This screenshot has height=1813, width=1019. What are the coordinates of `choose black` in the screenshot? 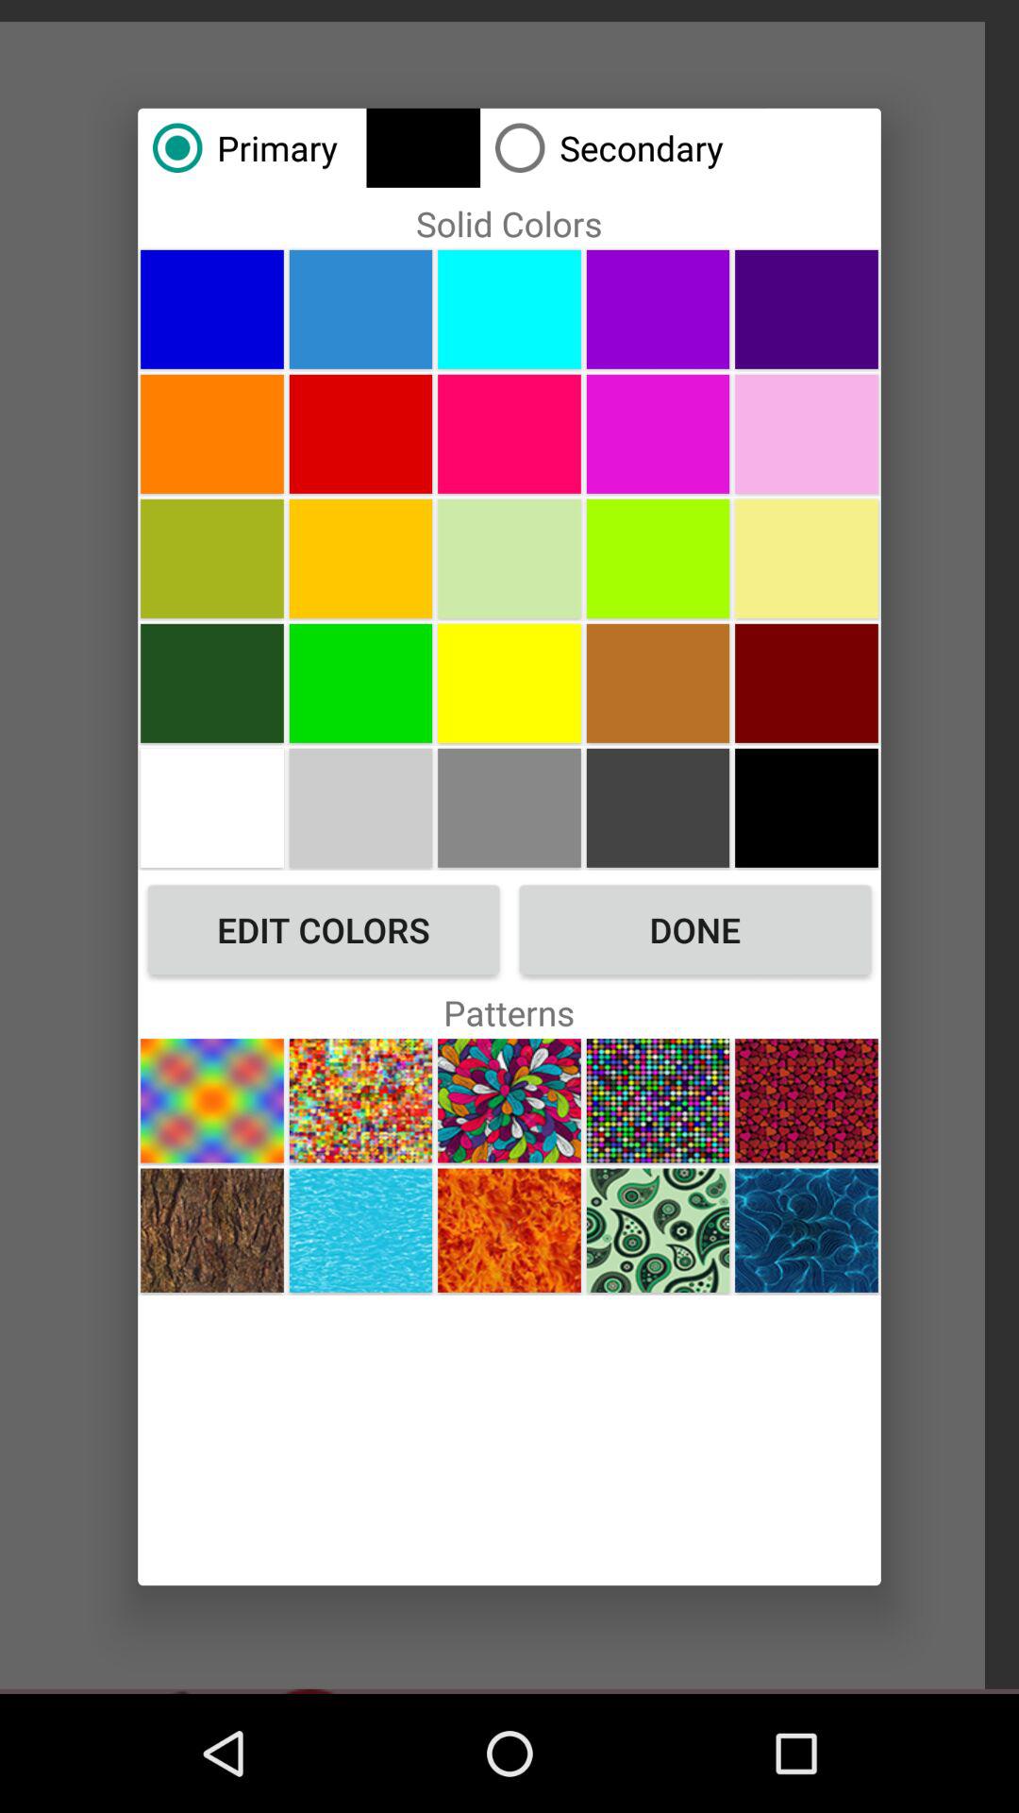 It's located at (806, 807).